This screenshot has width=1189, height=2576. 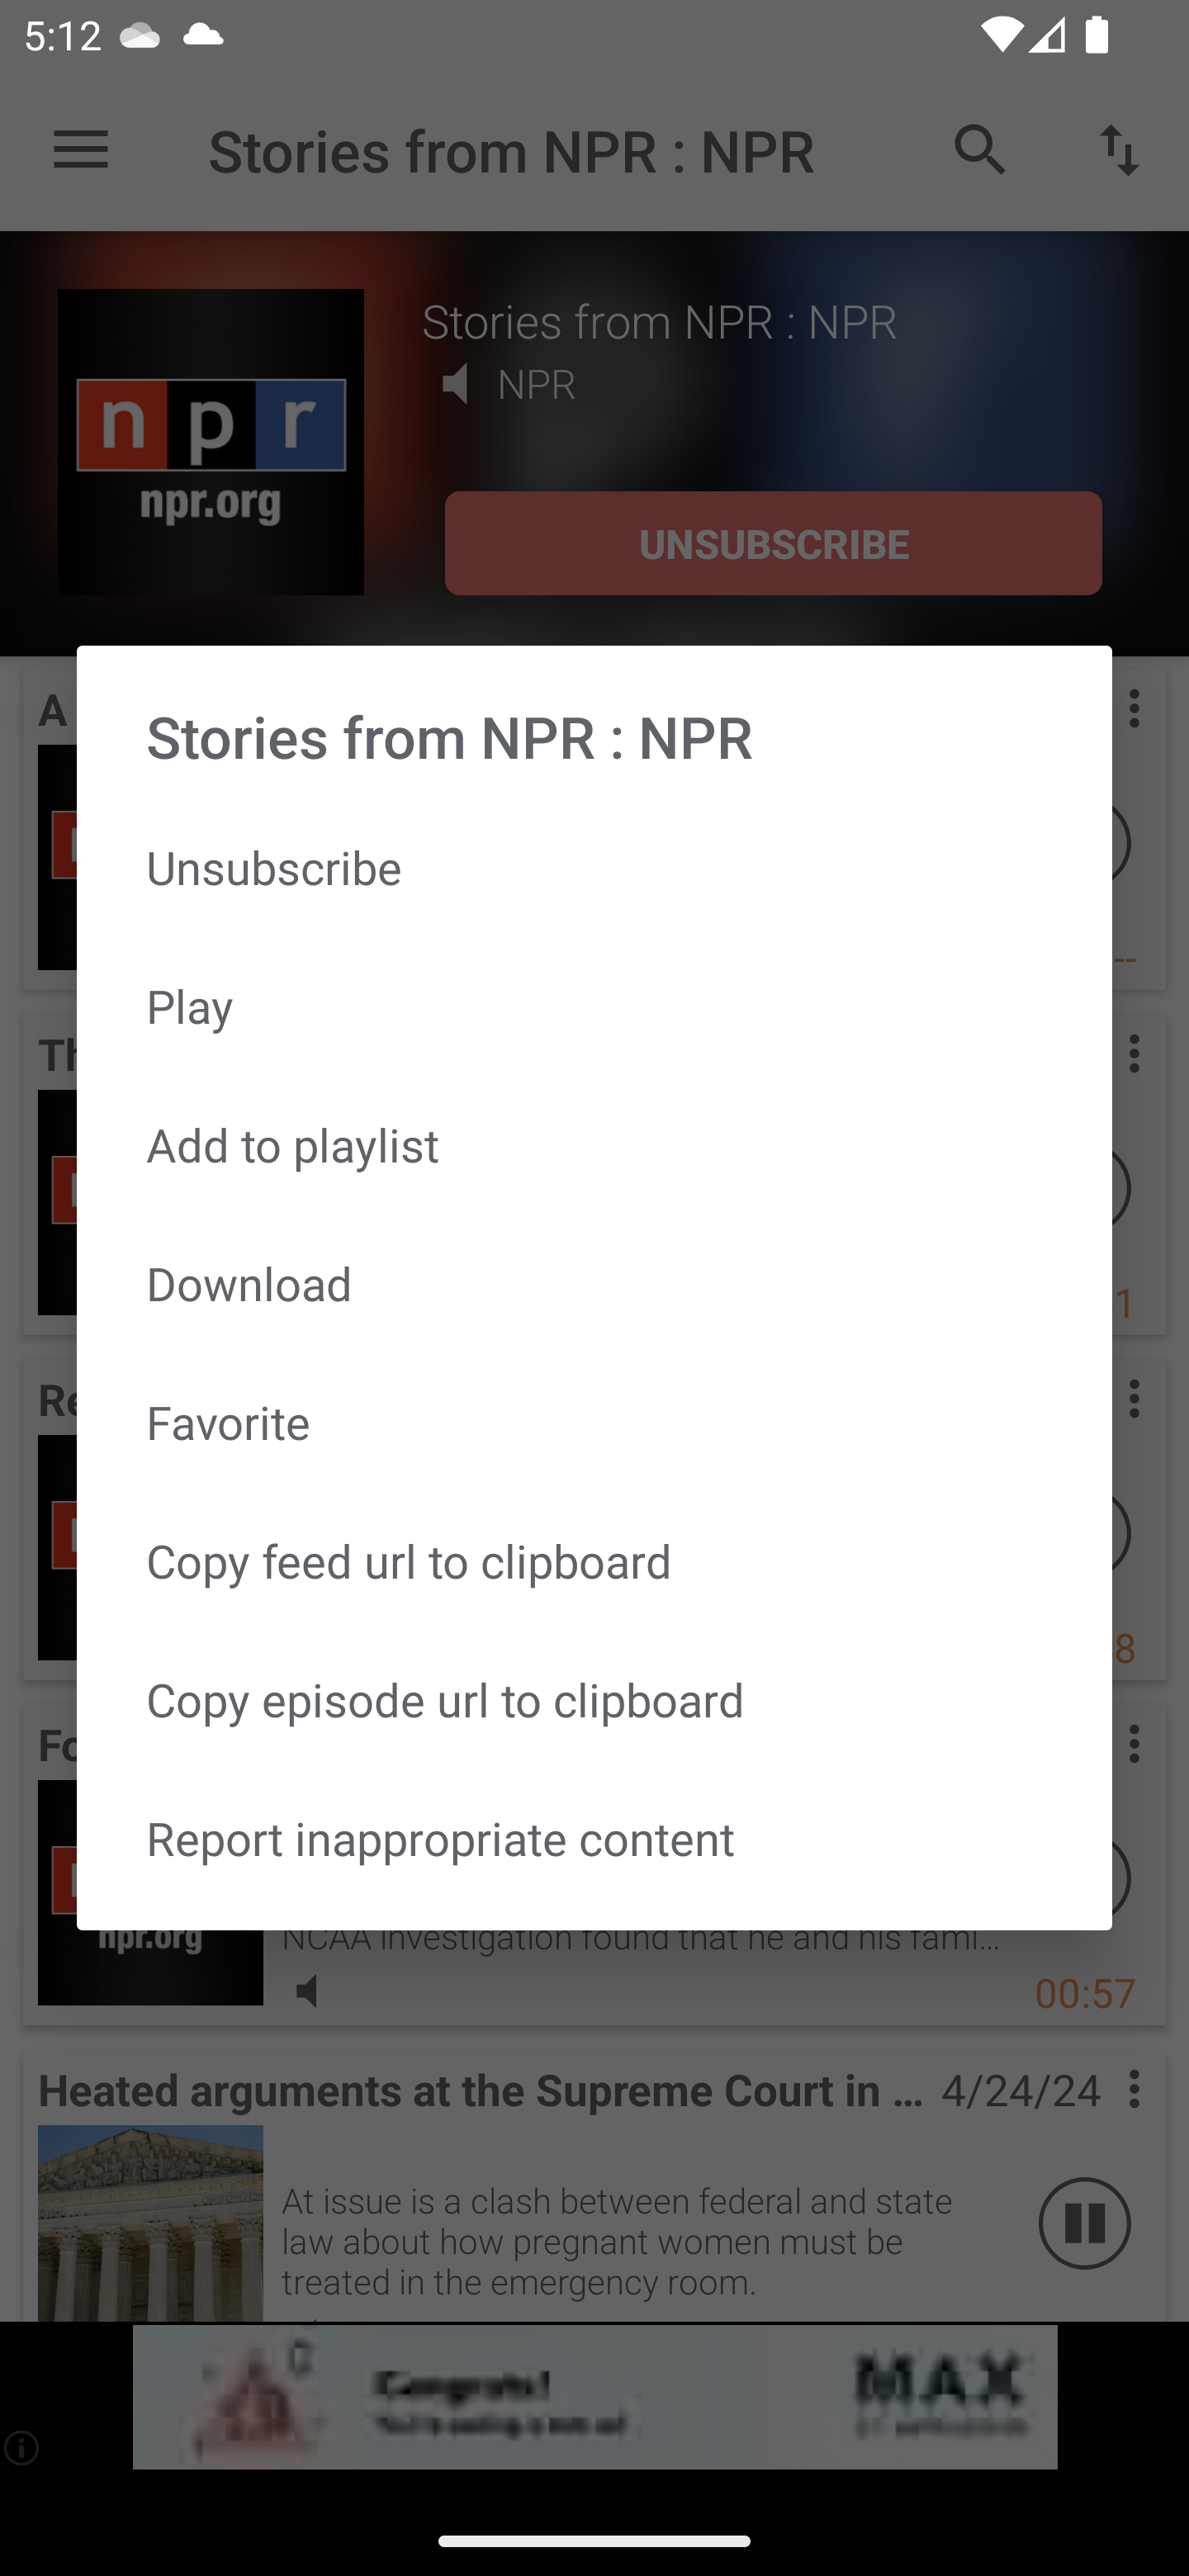 What do you see at coordinates (594, 1422) in the screenshot?
I see `Favorite` at bounding box center [594, 1422].